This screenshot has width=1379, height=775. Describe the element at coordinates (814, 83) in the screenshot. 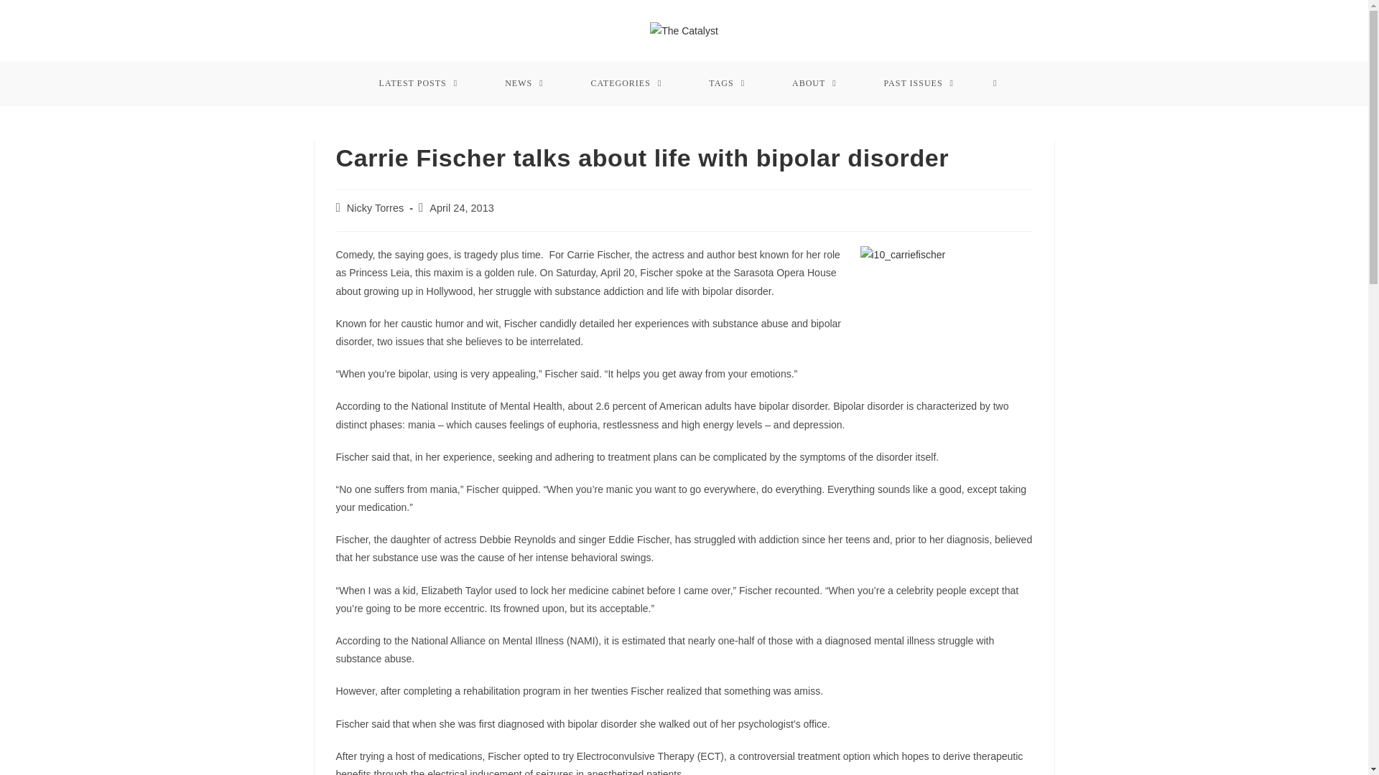

I see `ABOUT` at that location.